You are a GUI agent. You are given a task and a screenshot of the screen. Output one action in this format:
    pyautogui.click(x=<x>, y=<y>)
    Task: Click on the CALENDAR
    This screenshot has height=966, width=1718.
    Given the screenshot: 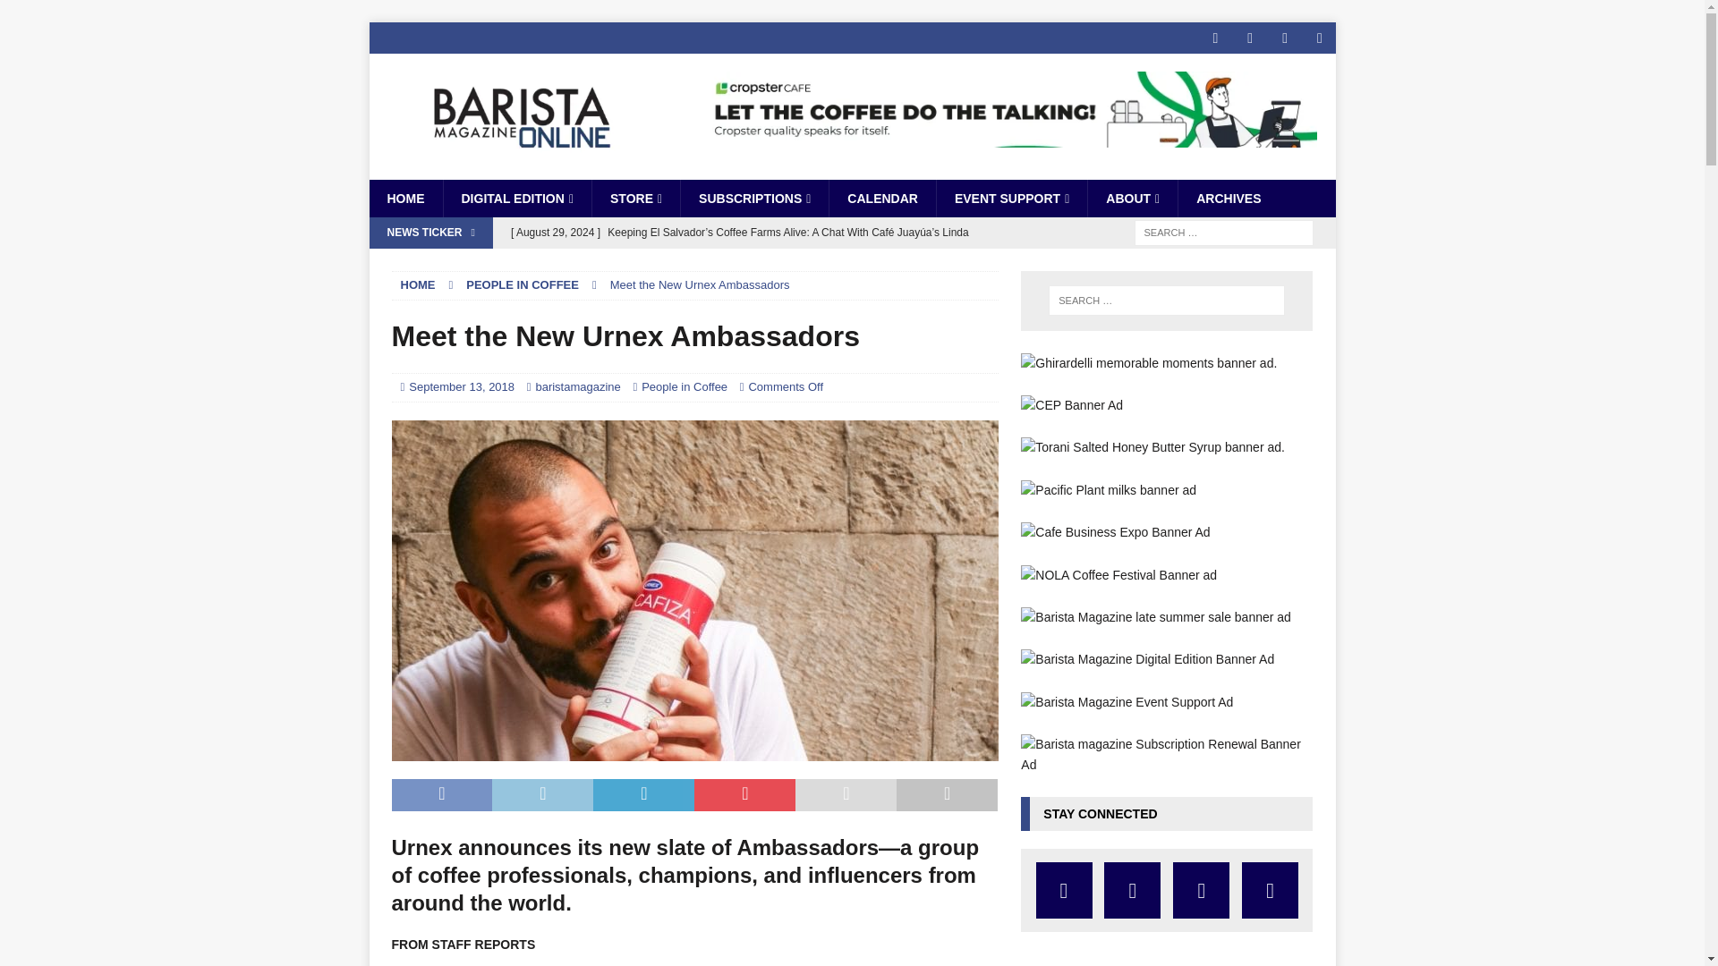 What is the action you would take?
    pyautogui.click(x=882, y=199)
    